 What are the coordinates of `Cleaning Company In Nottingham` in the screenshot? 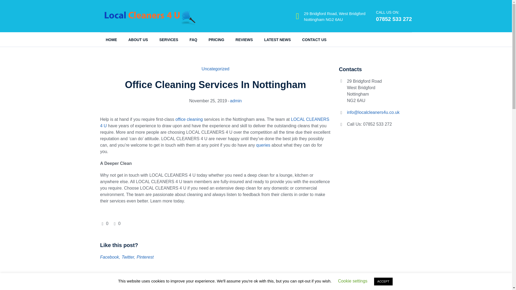 It's located at (139, 289).